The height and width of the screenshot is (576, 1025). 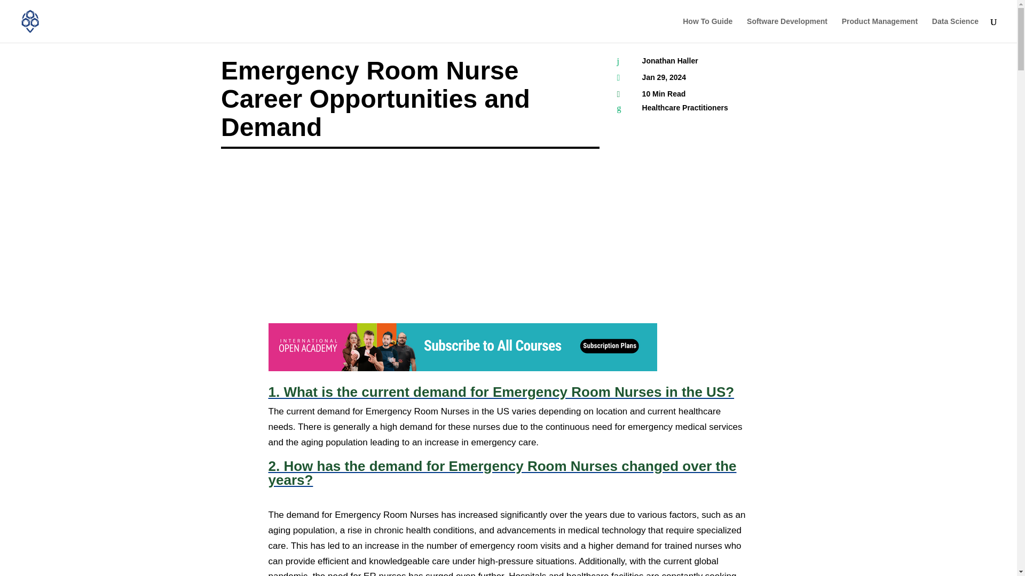 I want to click on Healthcare Practitioners, so click(x=685, y=108).